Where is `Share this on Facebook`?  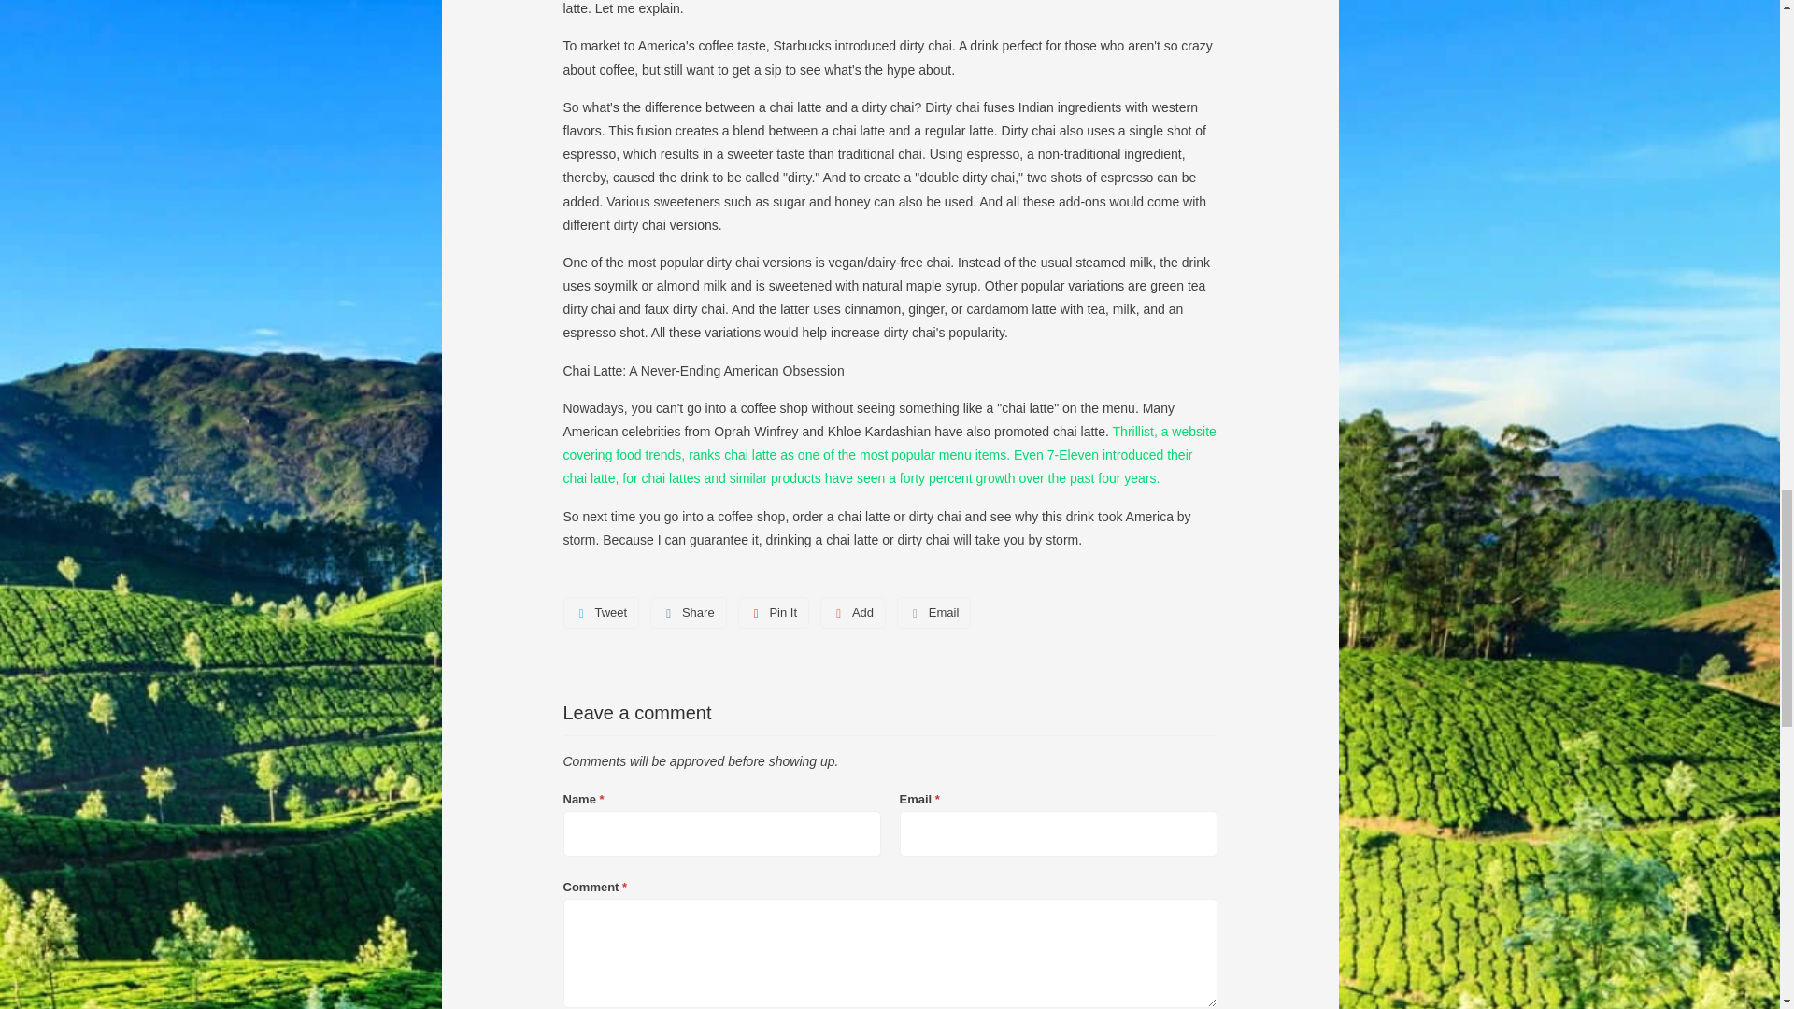 Share this on Facebook is located at coordinates (688, 613).